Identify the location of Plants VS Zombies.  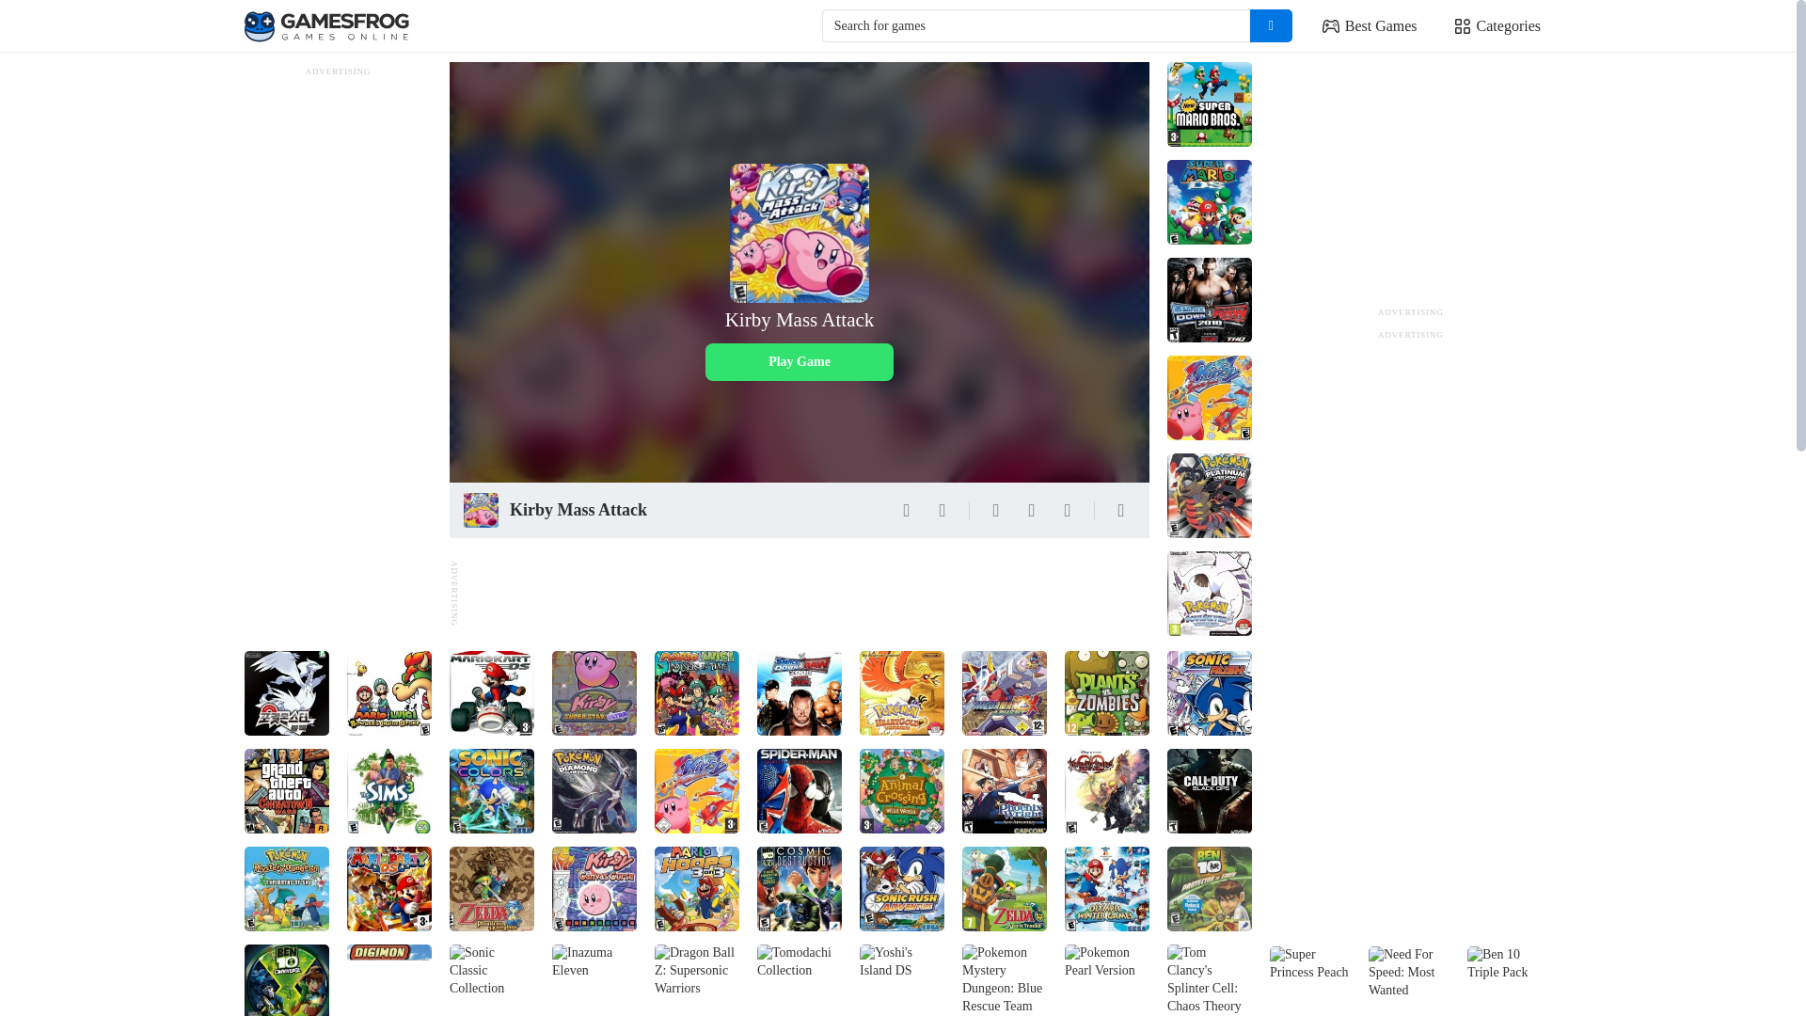
(1106, 692).